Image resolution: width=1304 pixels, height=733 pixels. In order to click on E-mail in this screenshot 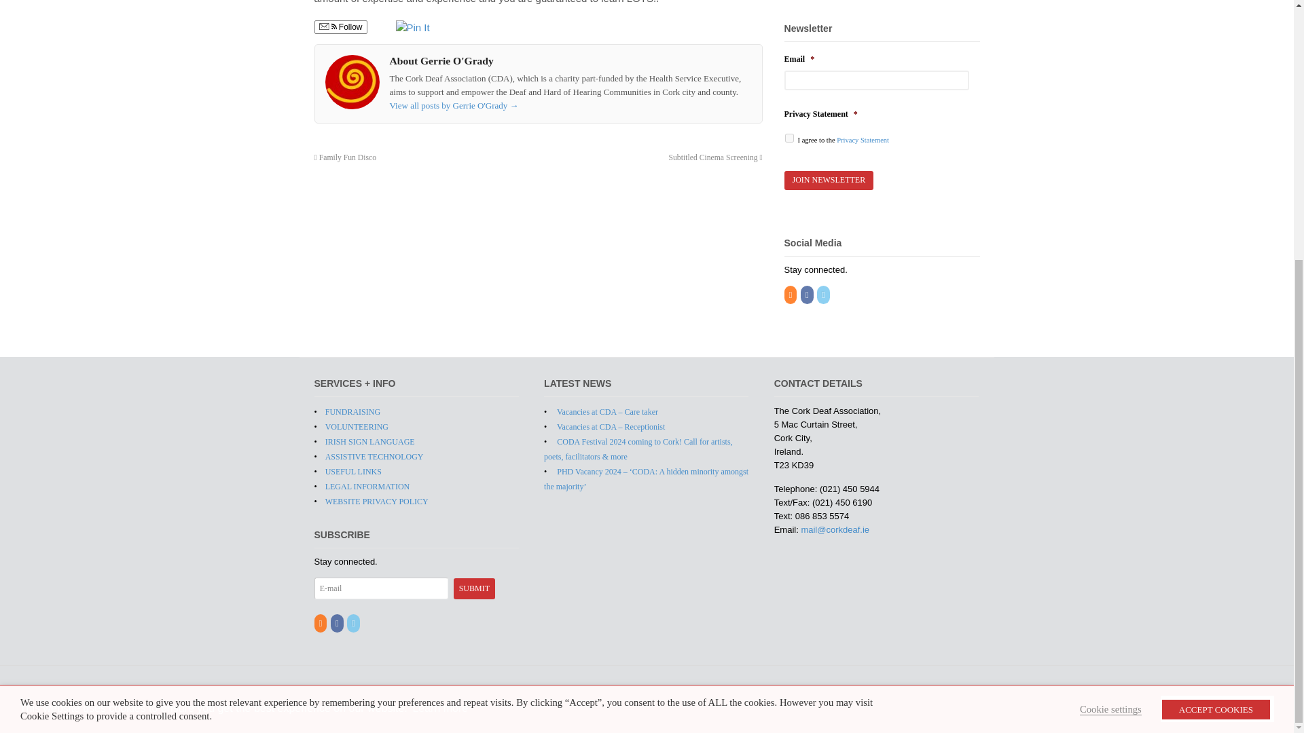, I will do `click(380, 588)`.